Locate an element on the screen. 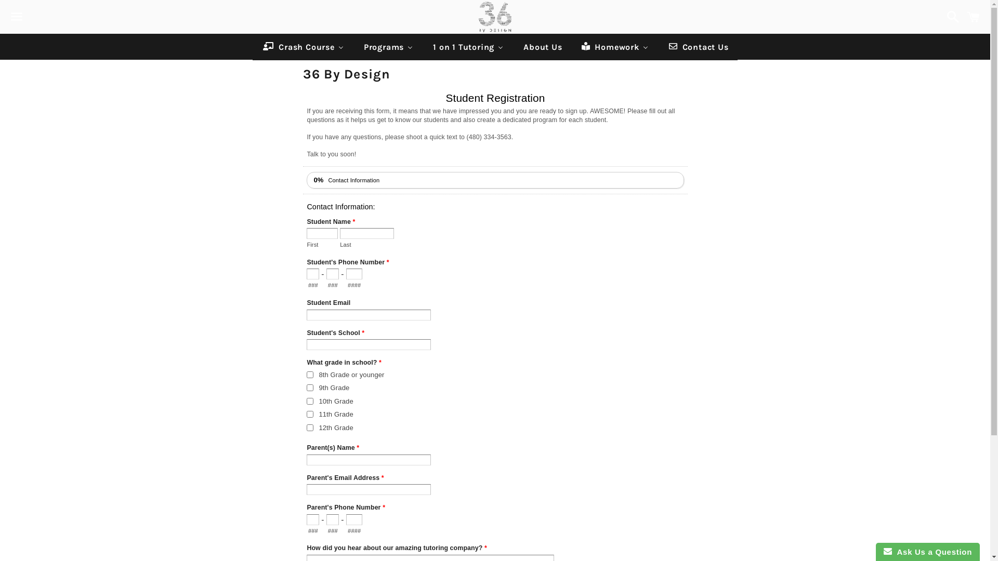  Cart is located at coordinates (973, 17).